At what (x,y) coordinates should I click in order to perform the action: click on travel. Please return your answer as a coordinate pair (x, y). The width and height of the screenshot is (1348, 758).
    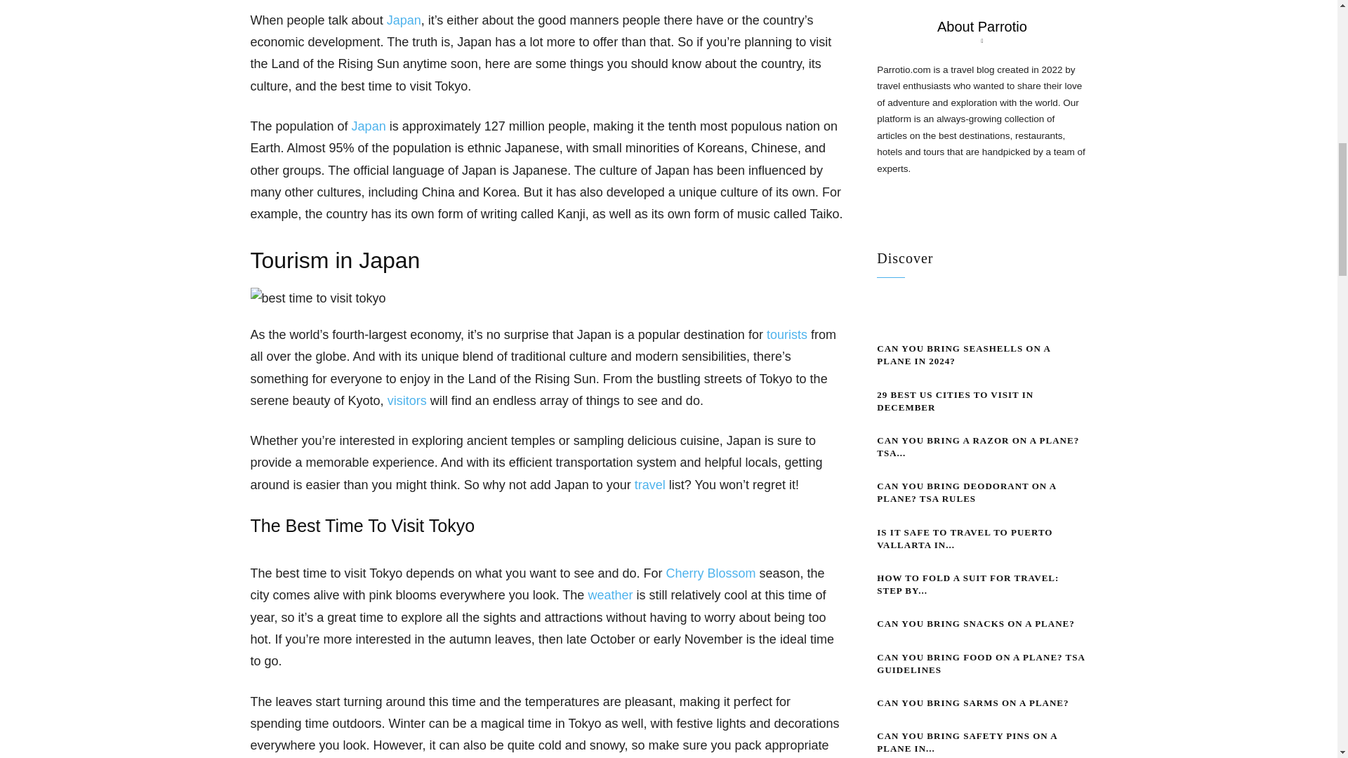
    Looking at the image, I should click on (650, 484).